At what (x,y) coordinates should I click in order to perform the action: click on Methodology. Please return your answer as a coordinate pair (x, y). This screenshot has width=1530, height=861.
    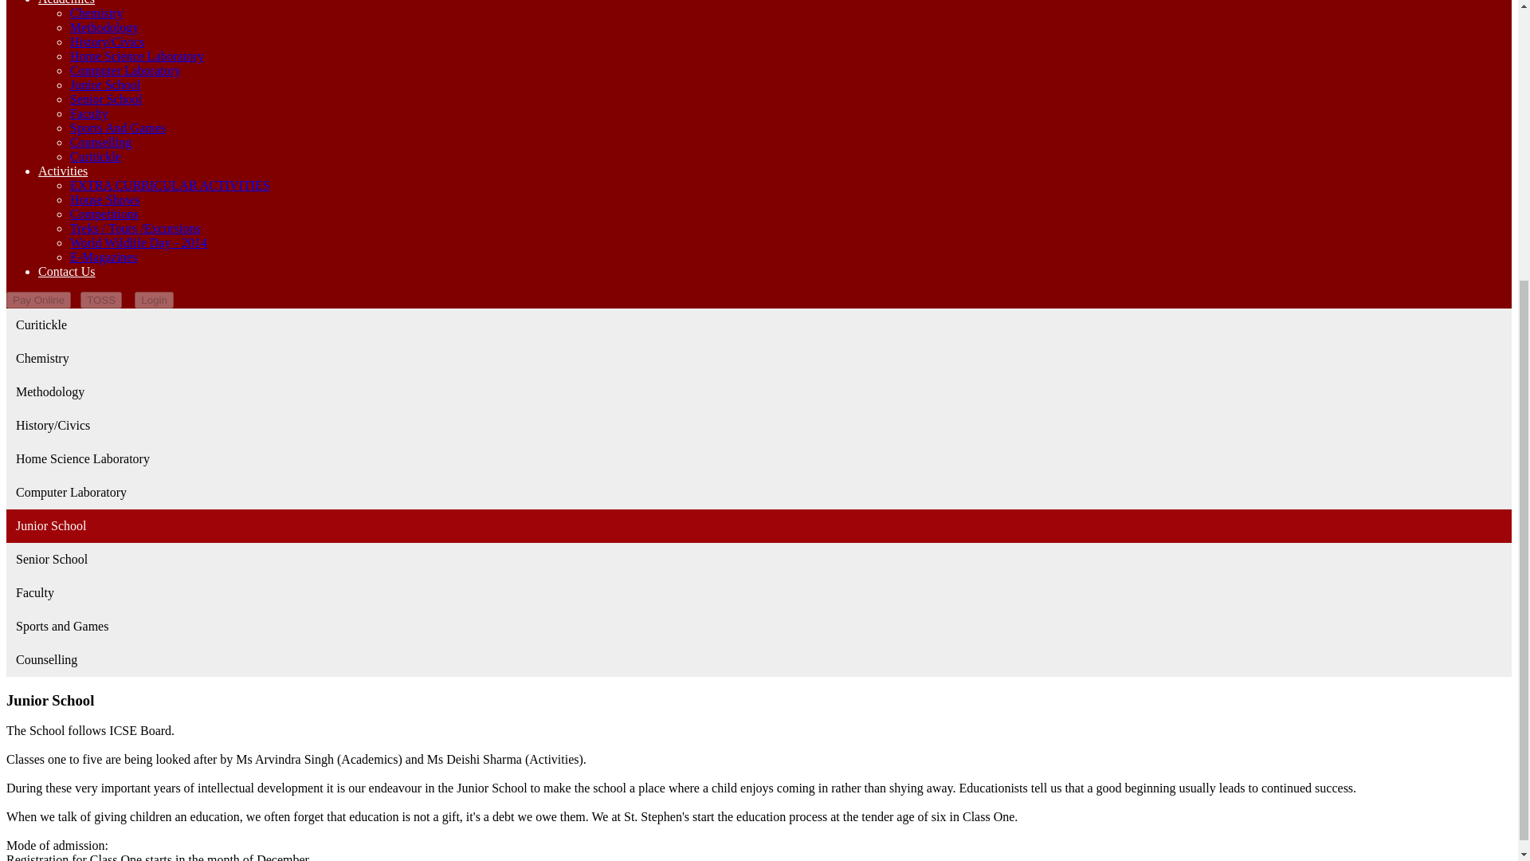
    Looking at the image, I should click on (104, 27).